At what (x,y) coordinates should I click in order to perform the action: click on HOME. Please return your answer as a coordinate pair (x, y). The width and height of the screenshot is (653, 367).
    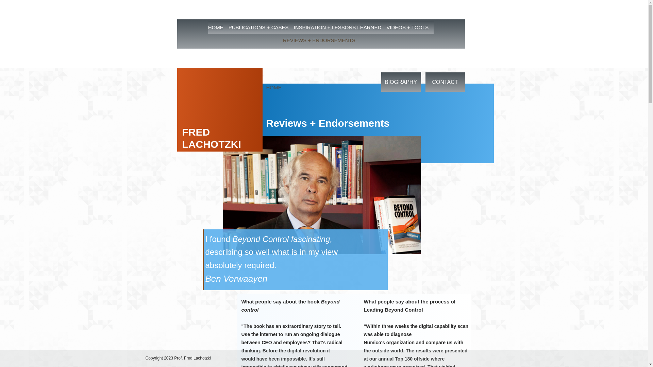
    Looking at the image, I should click on (217, 27).